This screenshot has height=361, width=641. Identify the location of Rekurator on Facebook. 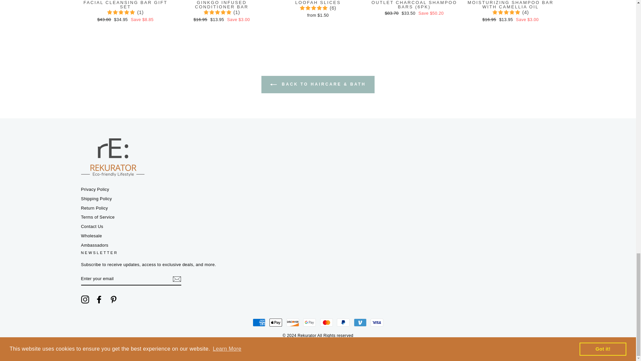
(99, 299).